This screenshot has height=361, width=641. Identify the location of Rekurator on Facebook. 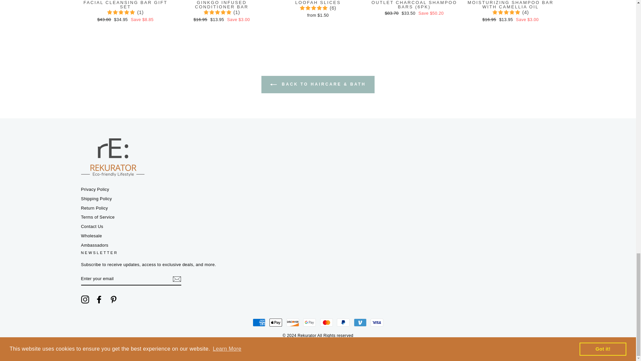
(99, 299).